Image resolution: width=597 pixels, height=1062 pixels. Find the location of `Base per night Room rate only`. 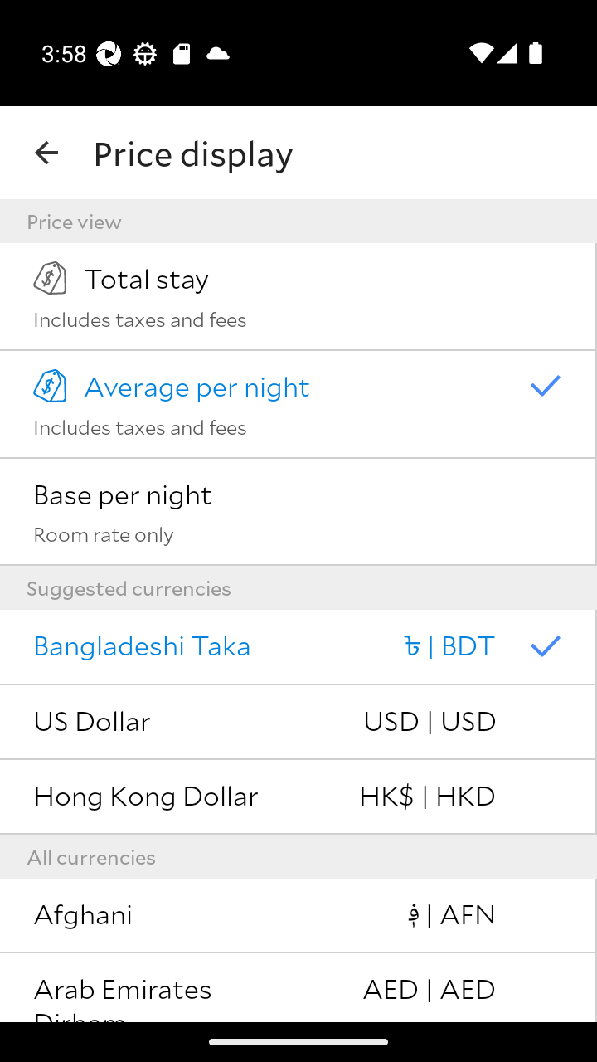

Base per night Room rate only is located at coordinates (298, 512).